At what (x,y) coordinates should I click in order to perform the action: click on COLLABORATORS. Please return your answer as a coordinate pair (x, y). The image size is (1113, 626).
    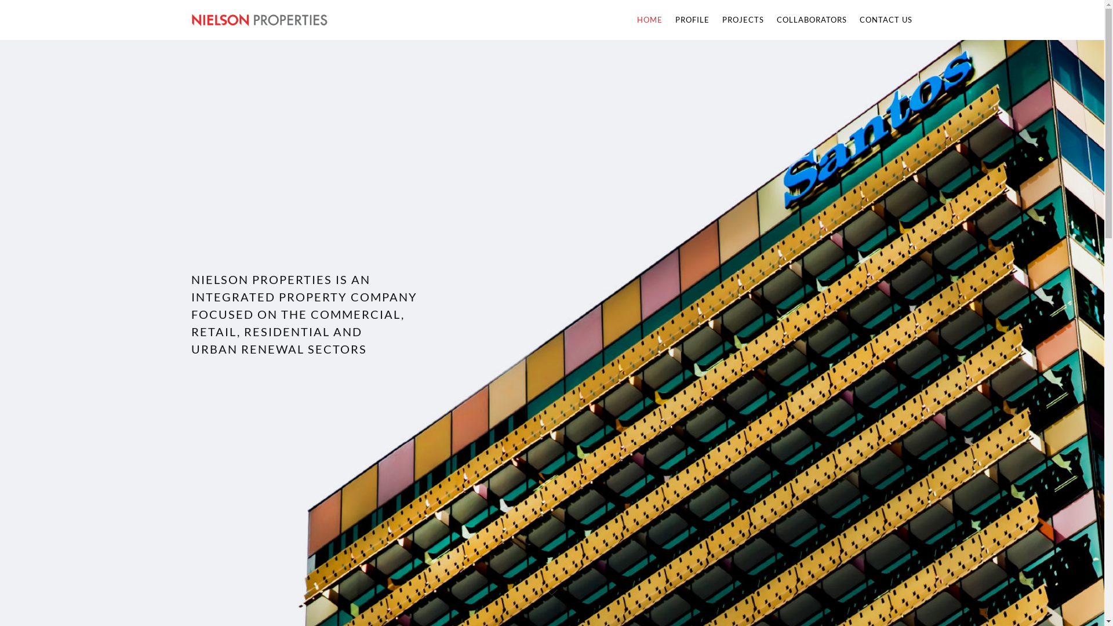
    Looking at the image, I should click on (812, 20).